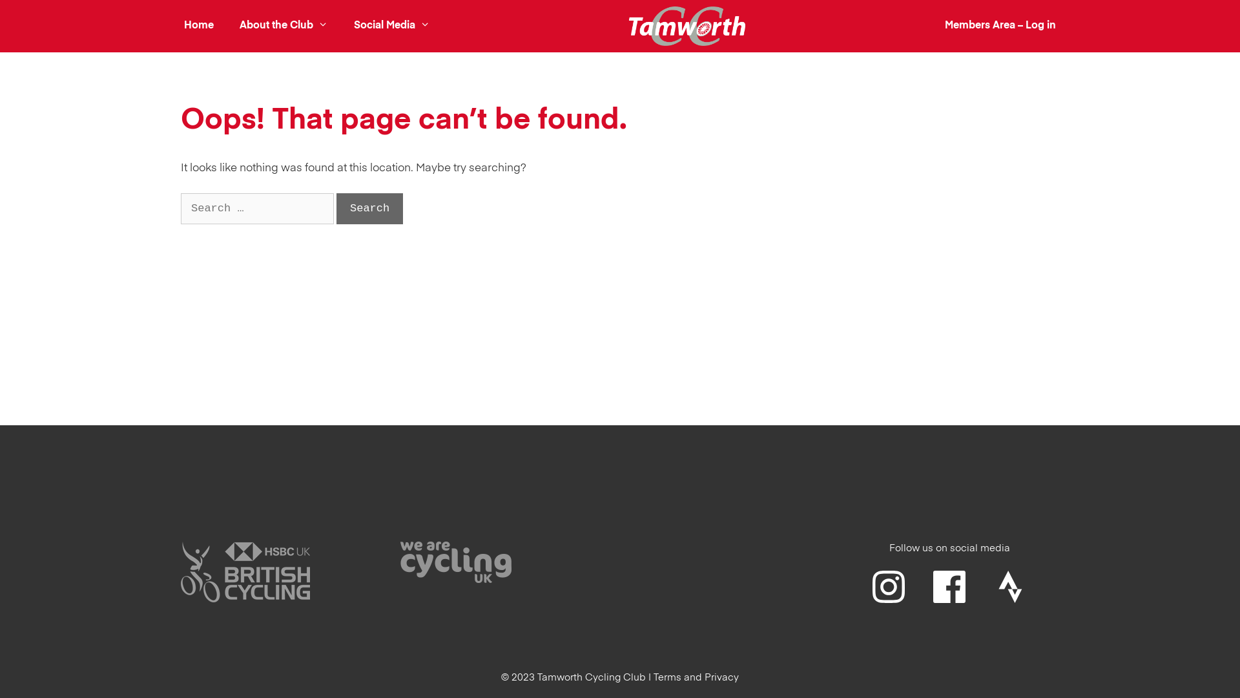 The image size is (1240, 698). I want to click on Search, so click(369, 209).